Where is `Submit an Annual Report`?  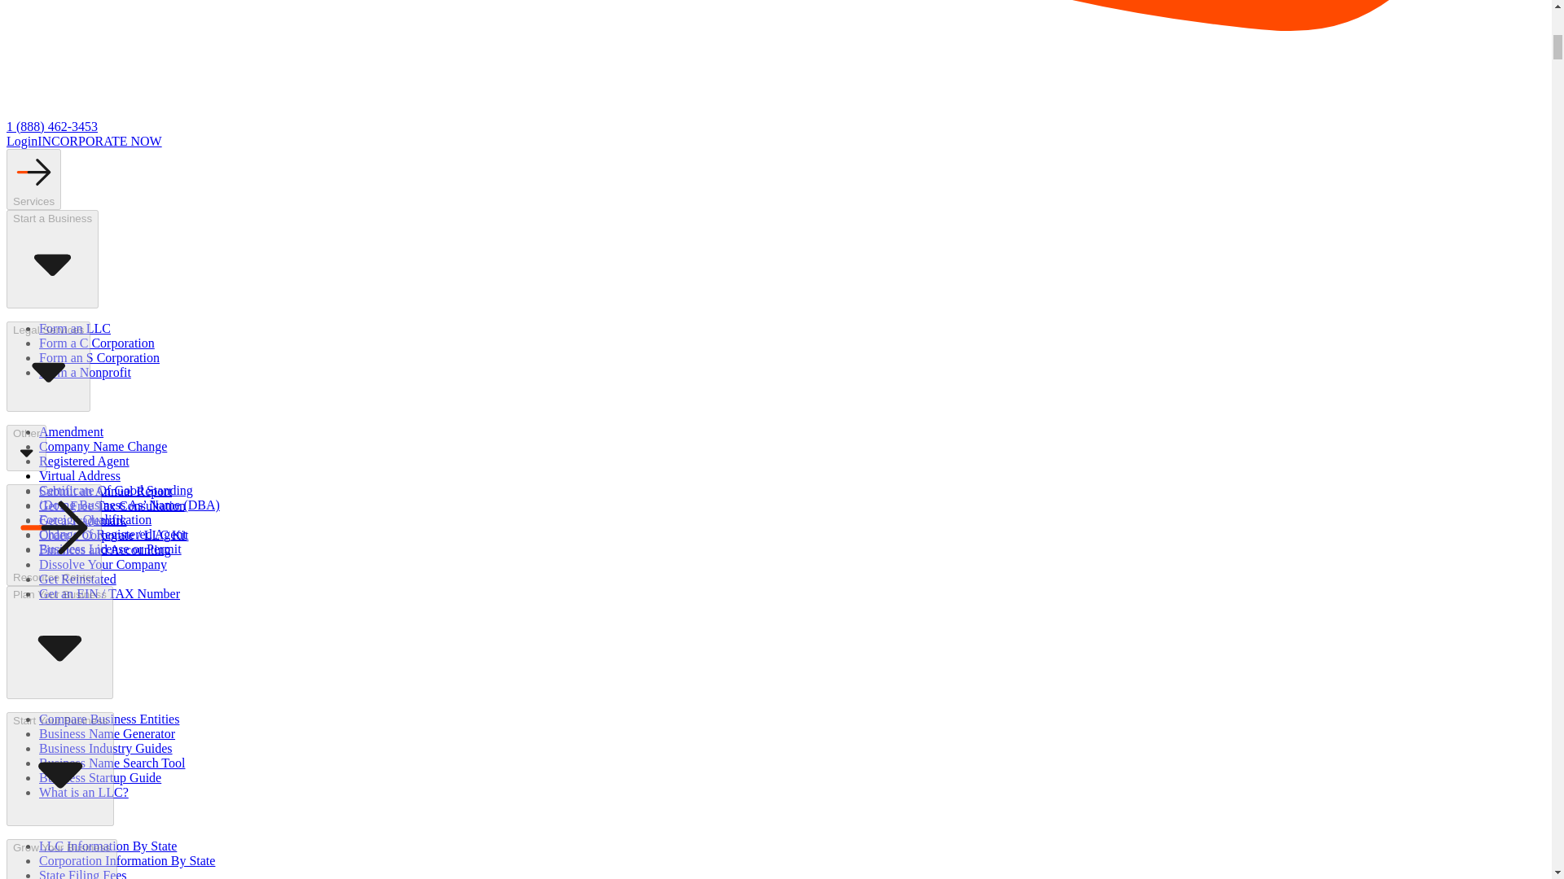
Submit an Annual Report is located at coordinates (106, 492).